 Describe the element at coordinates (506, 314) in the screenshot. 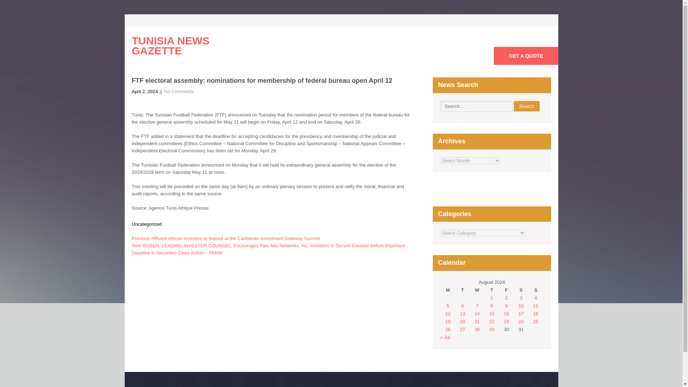

I see `16` at that location.